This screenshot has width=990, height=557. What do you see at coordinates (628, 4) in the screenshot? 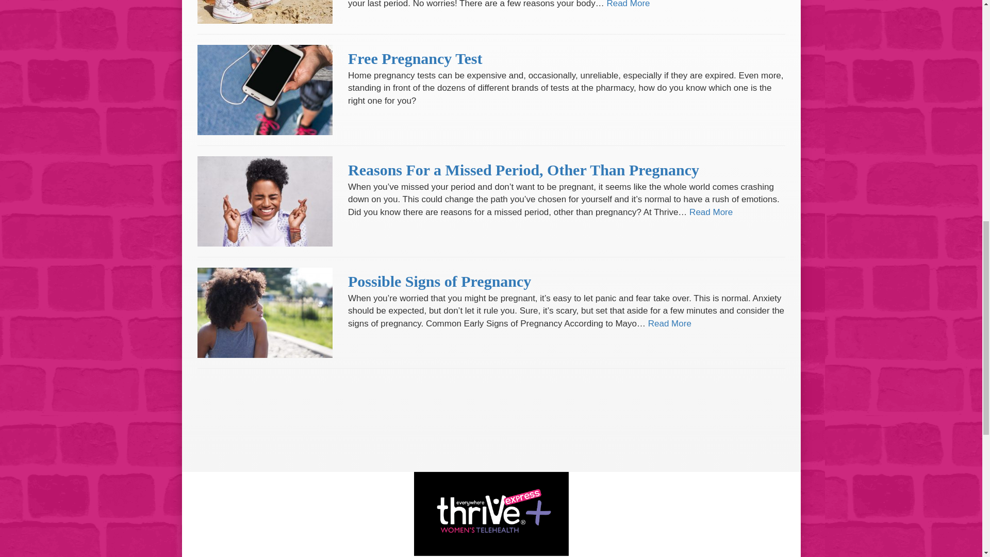
I see `Read More` at bounding box center [628, 4].